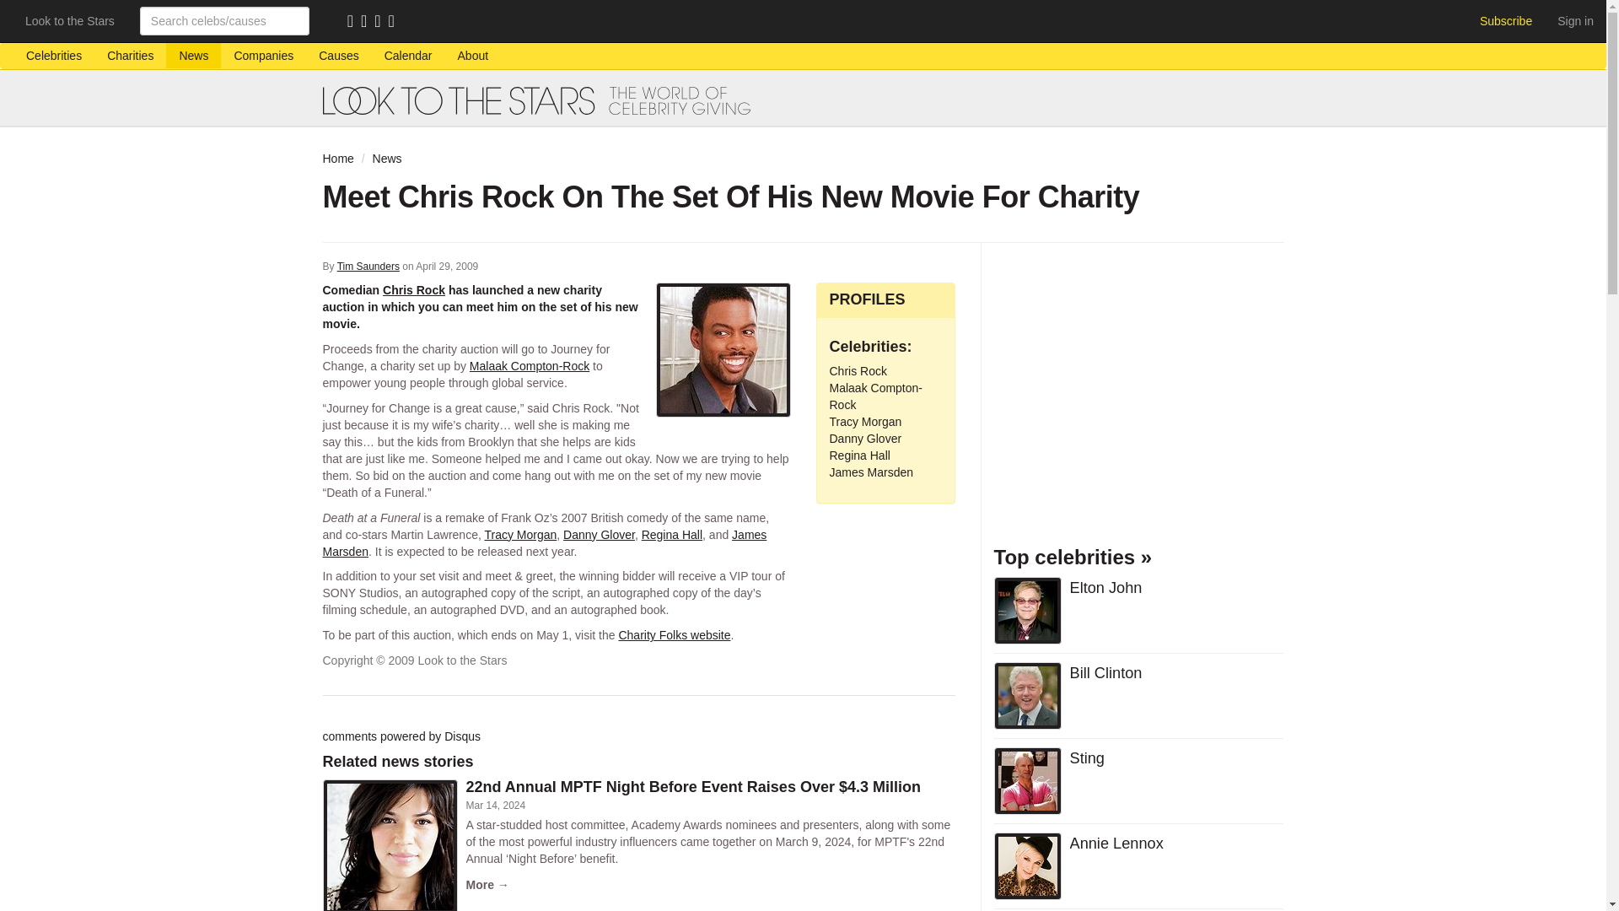 This screenshot has width=1619, height=911. Describe the element at coordinates (368, 266) in the screenshot. I see `Tim Saunders` at that location.